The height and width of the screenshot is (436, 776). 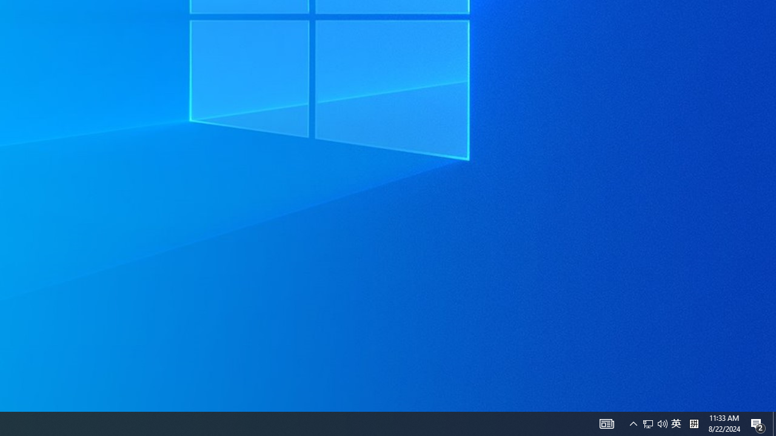 What do you see at coordinates (774, 424) in the screenshot?
I see `Show desktop` at bounding box center [774, 424].